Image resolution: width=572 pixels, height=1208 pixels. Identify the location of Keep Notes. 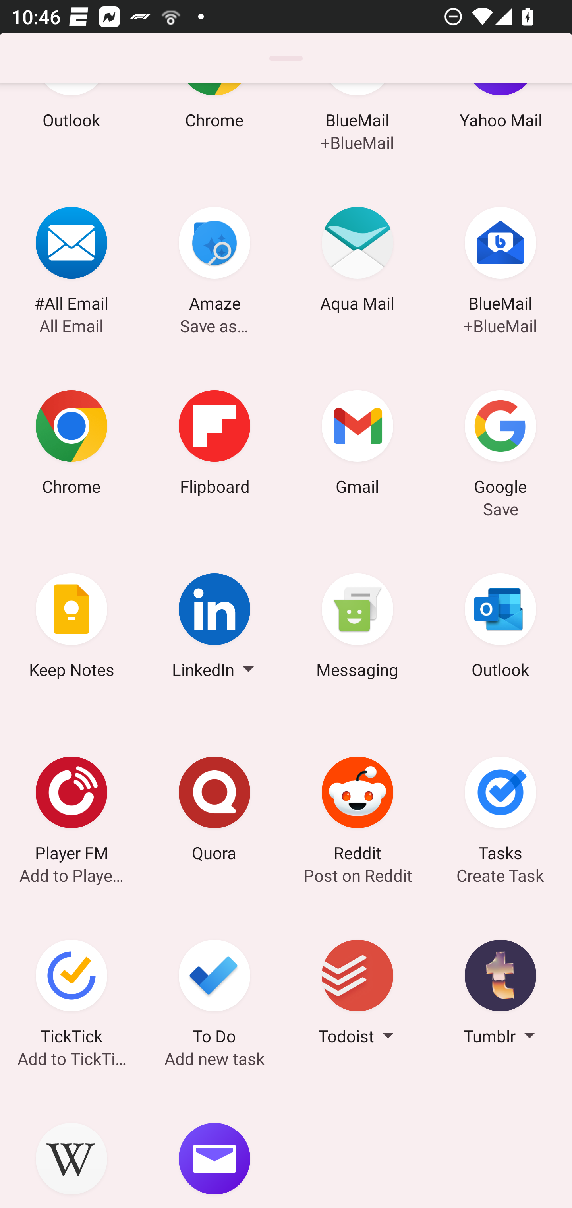
(71, 628).